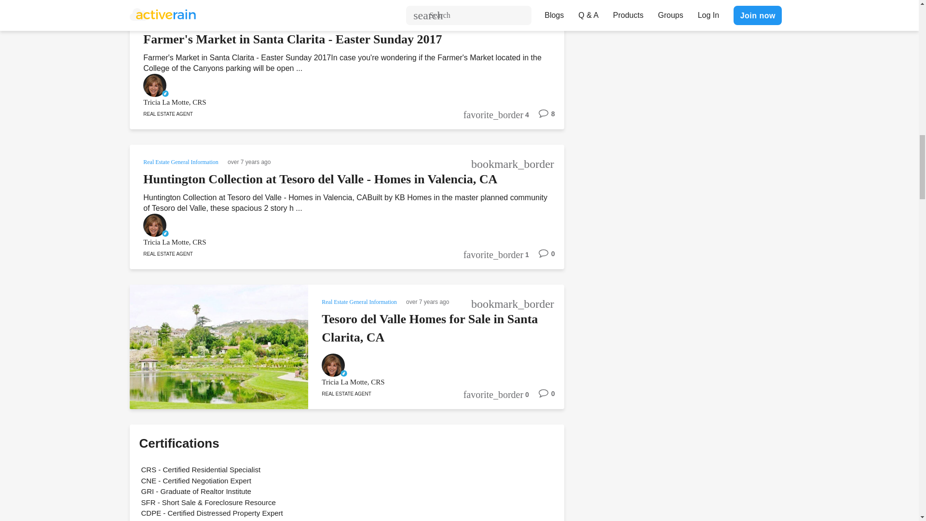  What do you see at coordinates (334, 102) in the screenshot?
I see `Tricia La Motte, CRS` at bounding box center [334, 102].